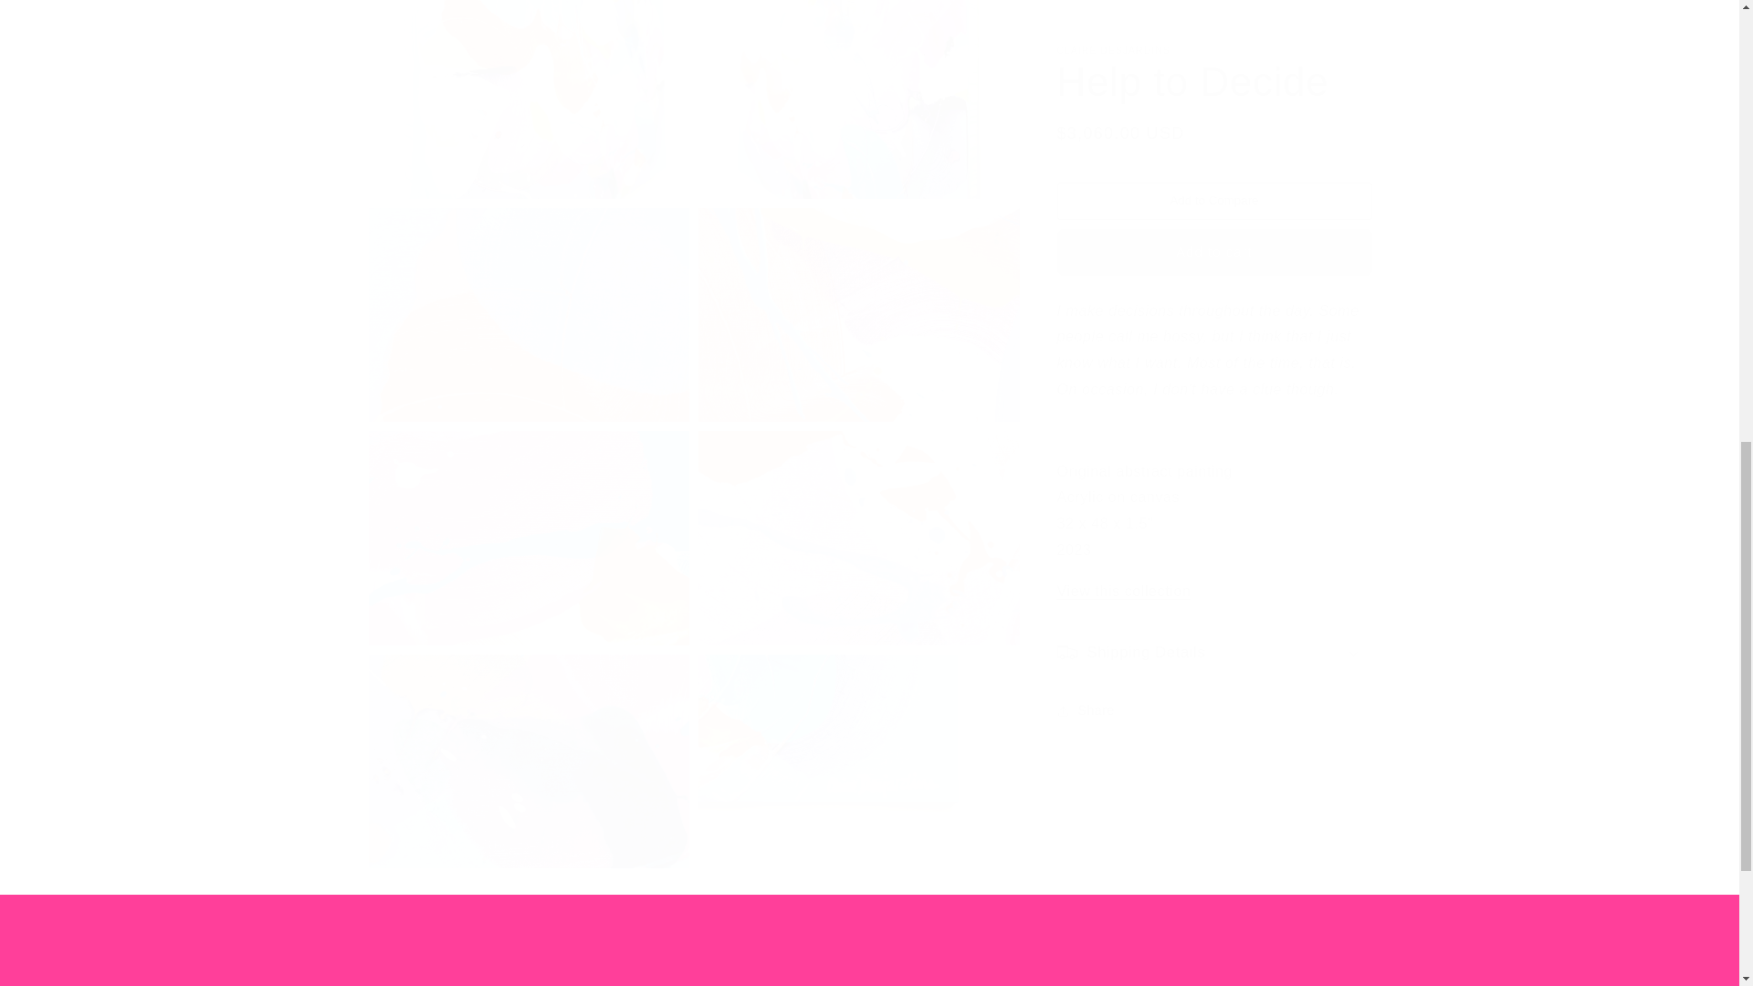  I want to click on Open media 8 in modal, so click(528, 519).